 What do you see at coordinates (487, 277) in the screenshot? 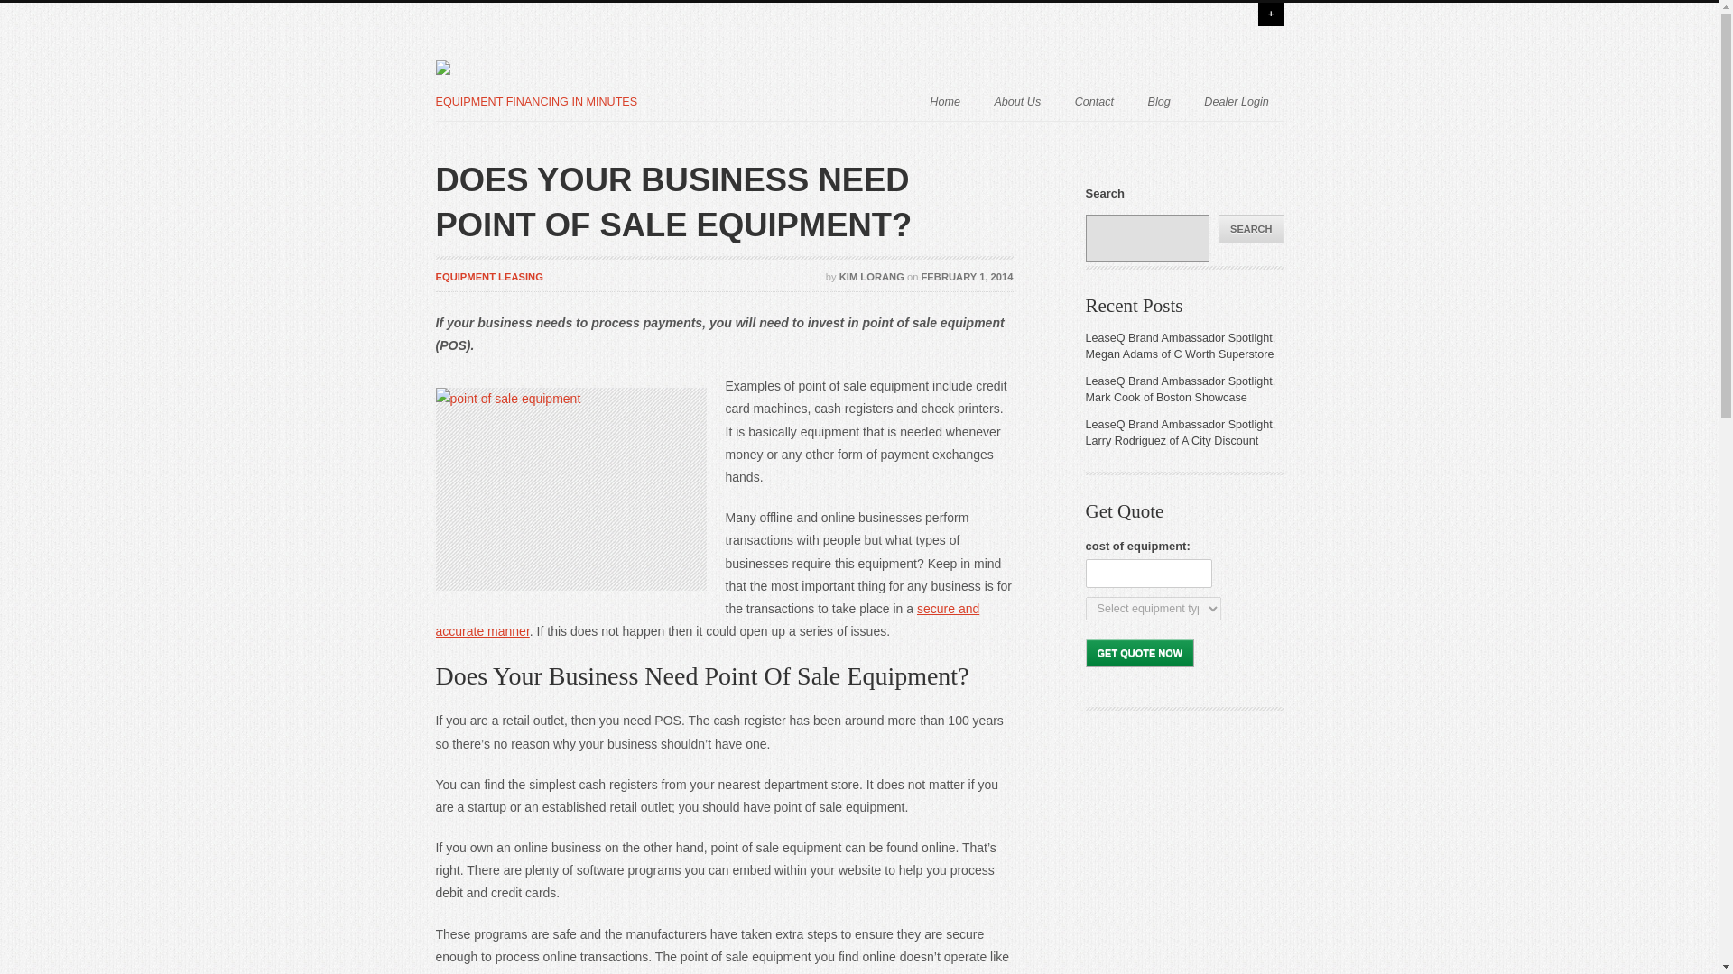
I see `EQUIPMENT LEASING` at bounding box center [487, 277].